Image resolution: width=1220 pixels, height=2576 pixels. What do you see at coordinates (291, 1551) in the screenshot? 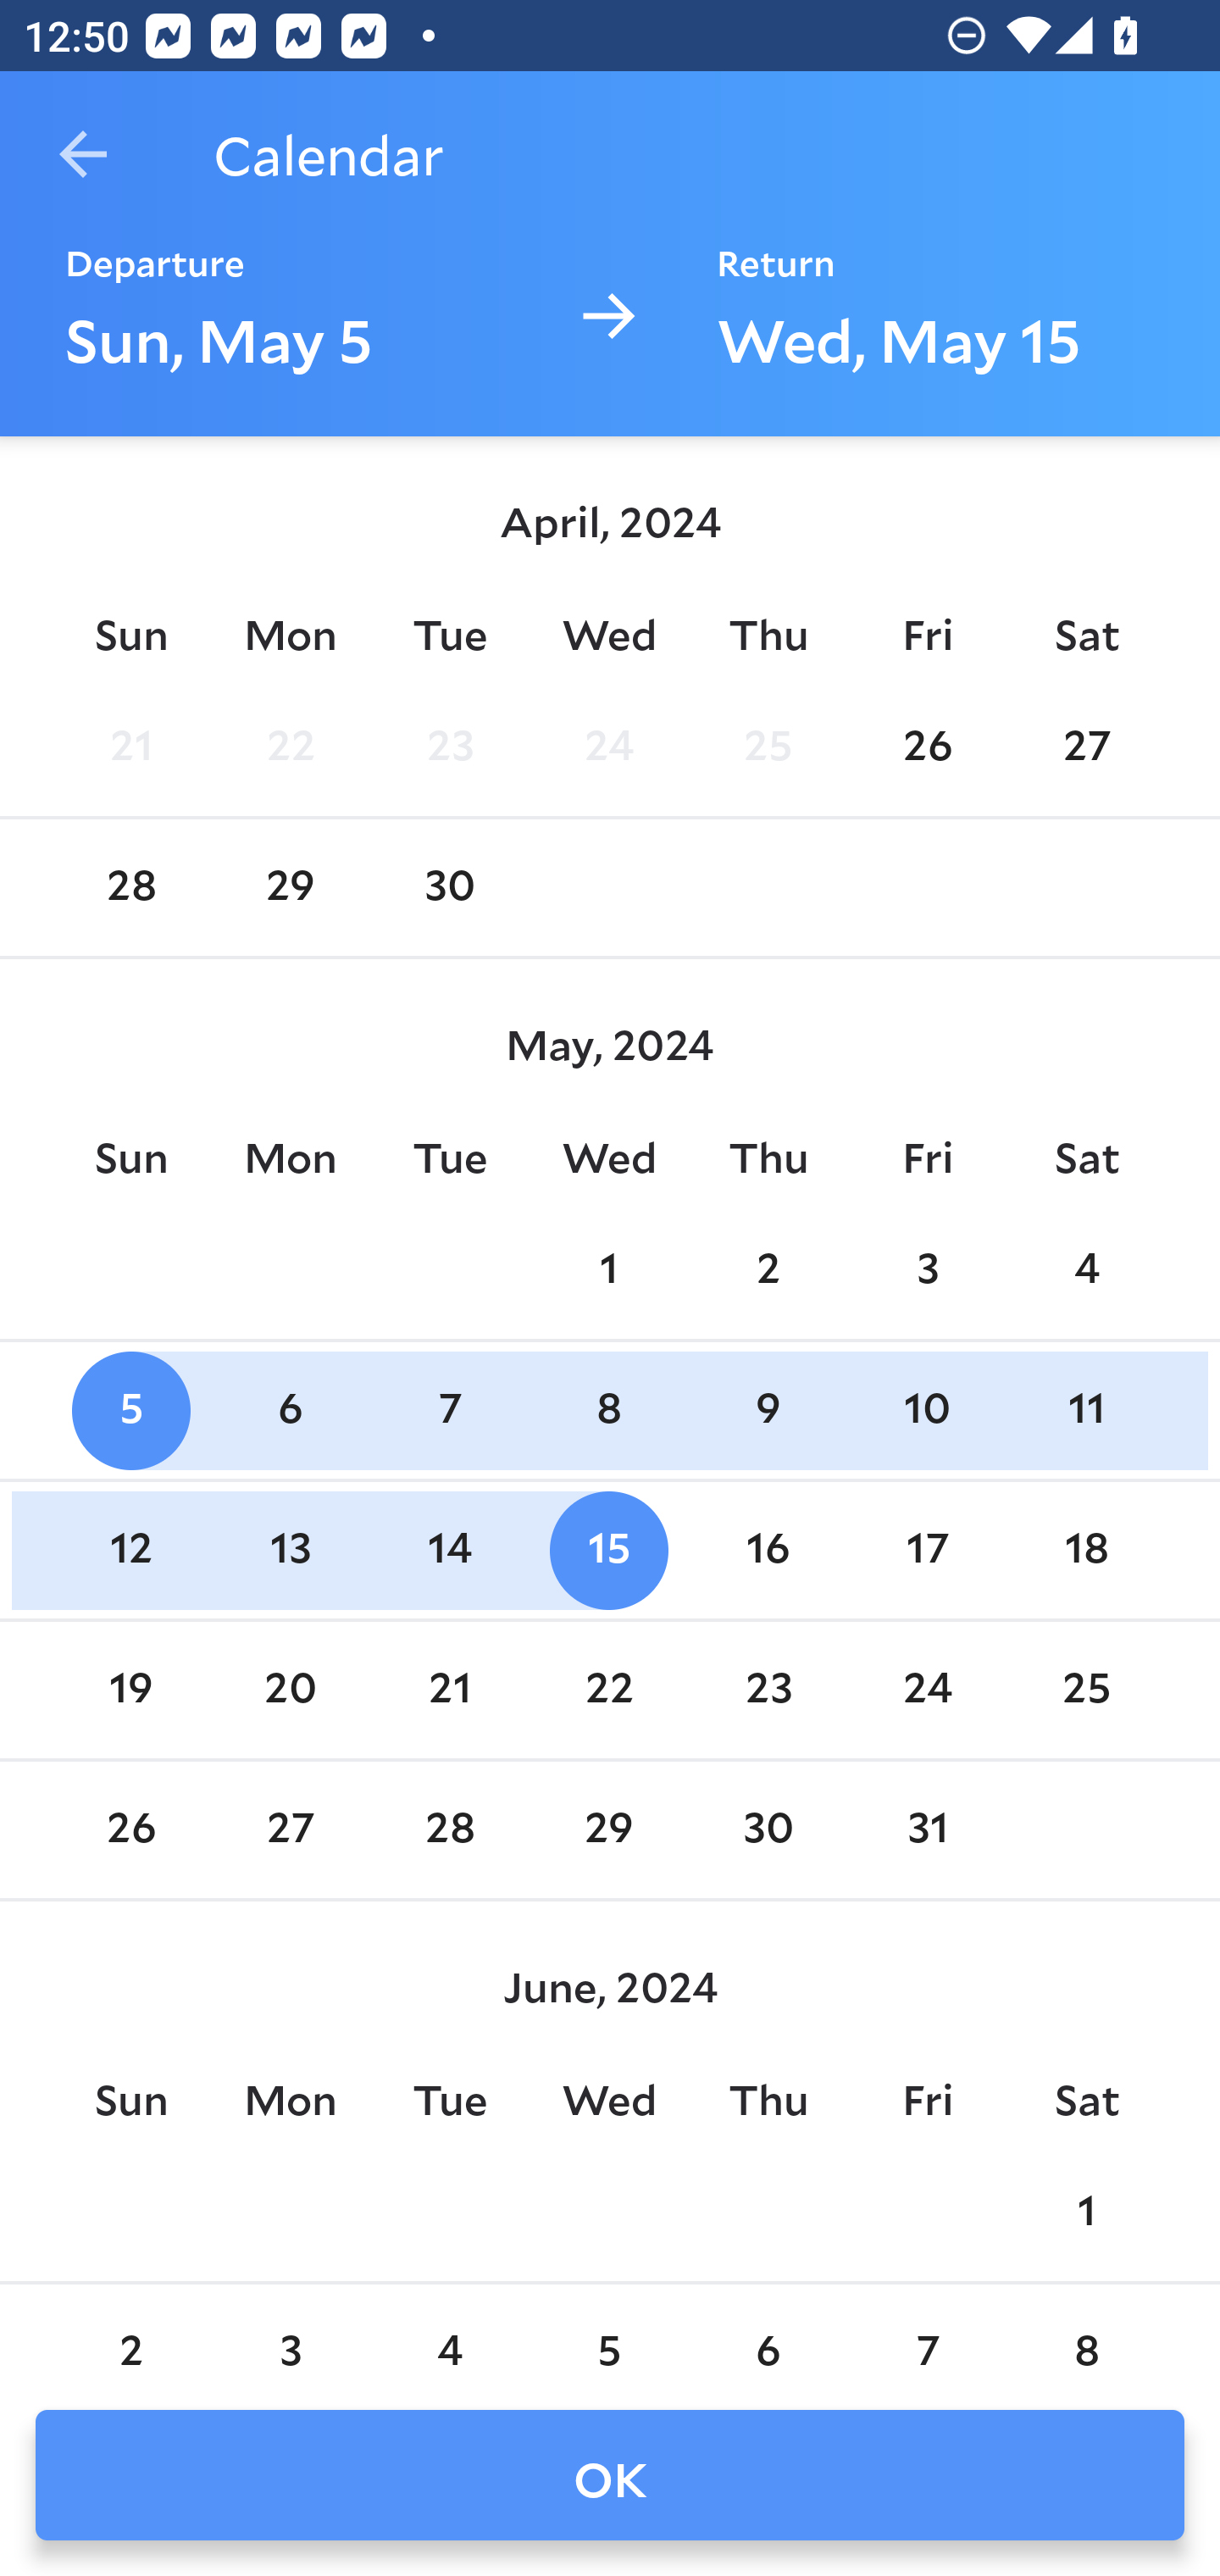
I see `13` at bounding box center [291, 1551].